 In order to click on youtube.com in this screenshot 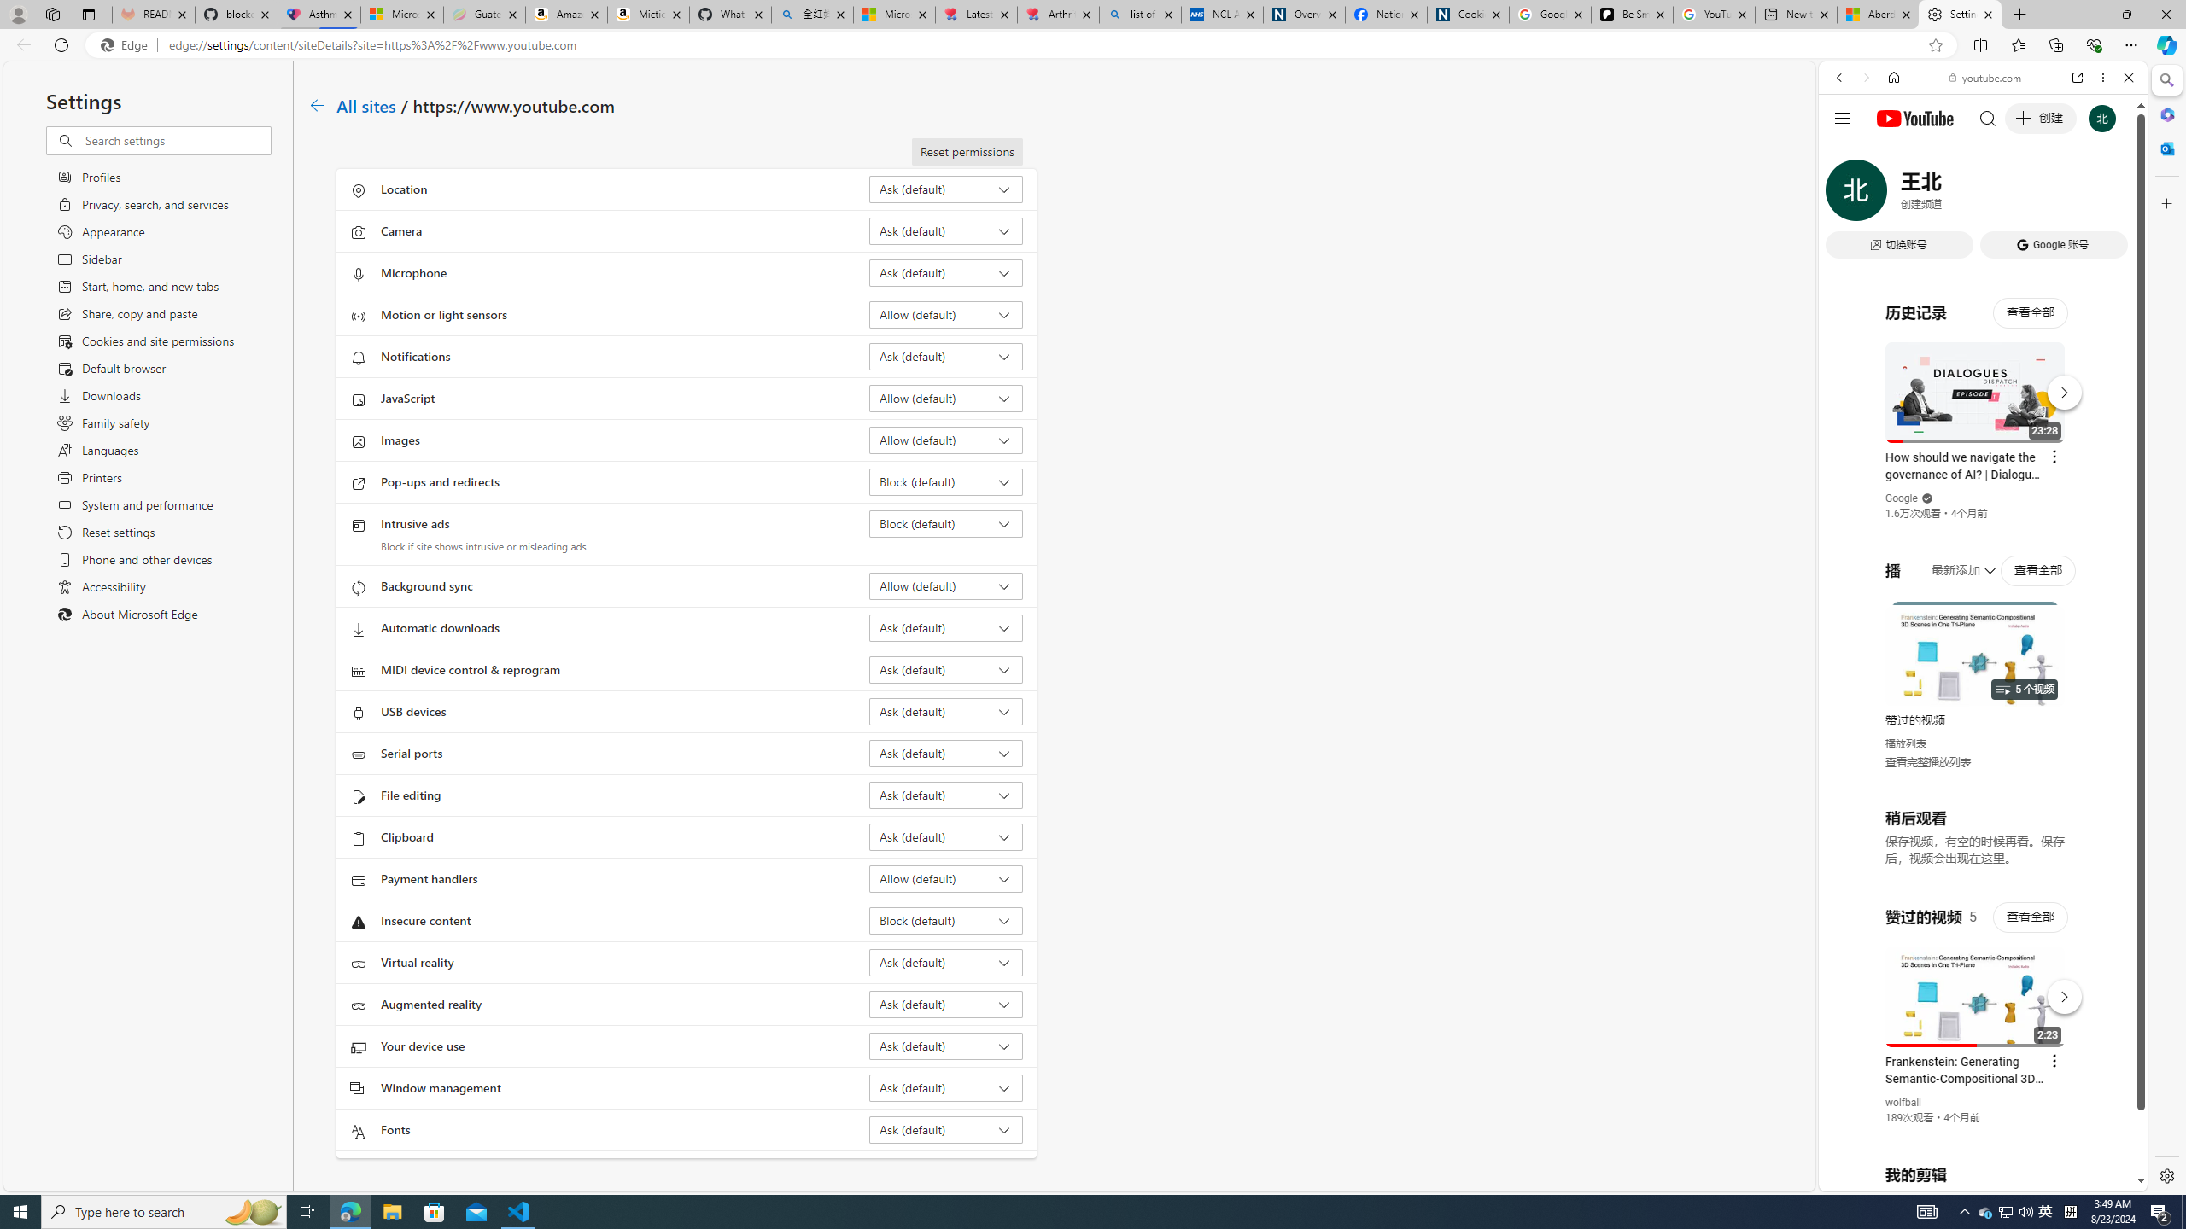, I will do `click(1986, 78)`.